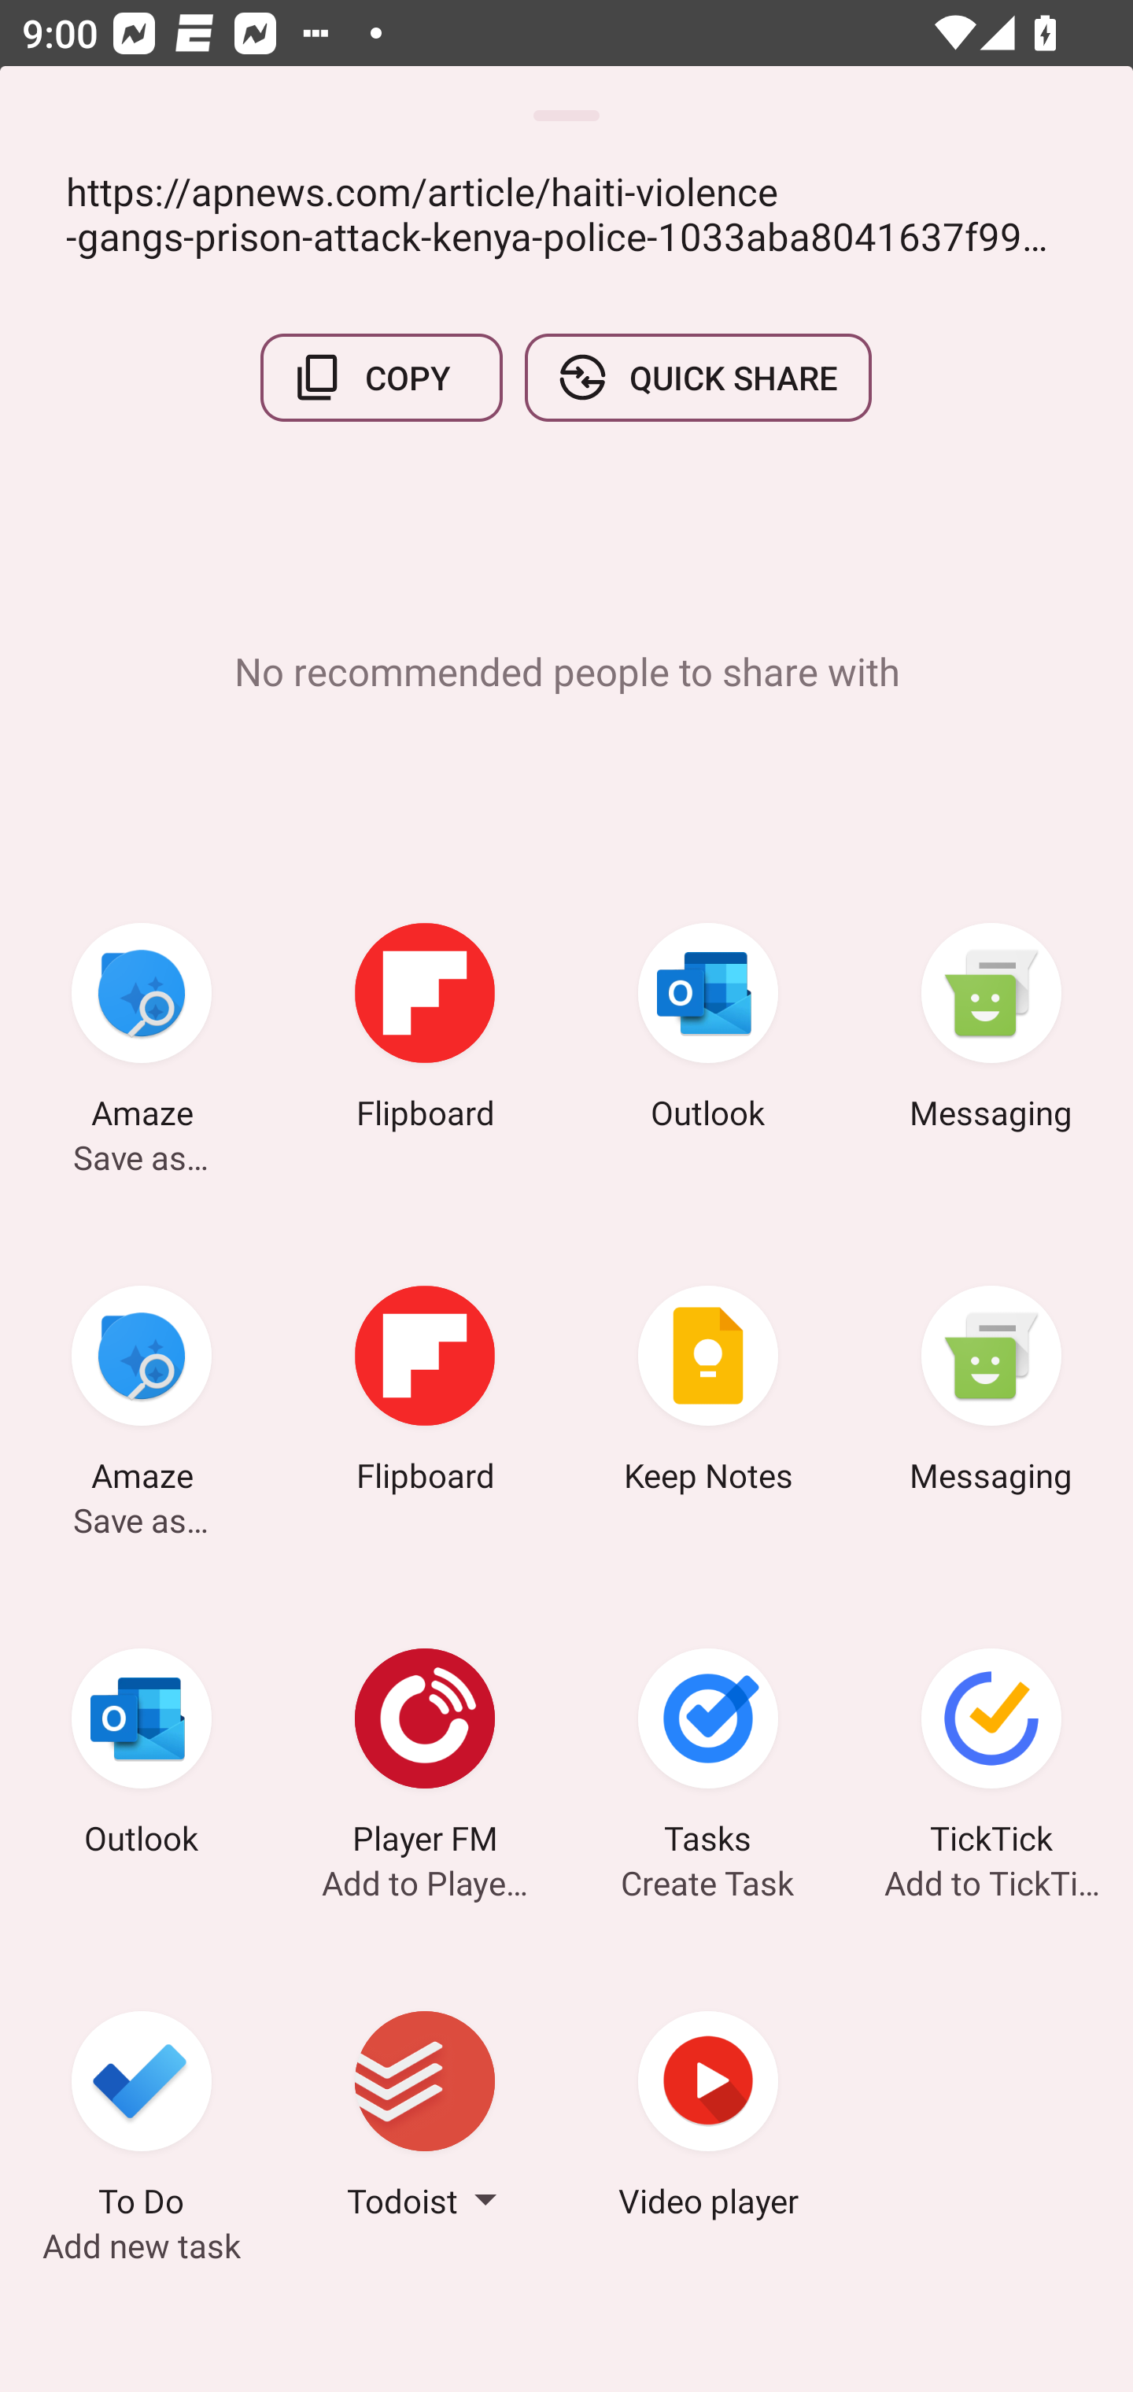 The height and width of the screenshot is (2392, 1133). Describe the element at coordinates (425, 2119) in the screenshot. I see `Todoist` at that location.